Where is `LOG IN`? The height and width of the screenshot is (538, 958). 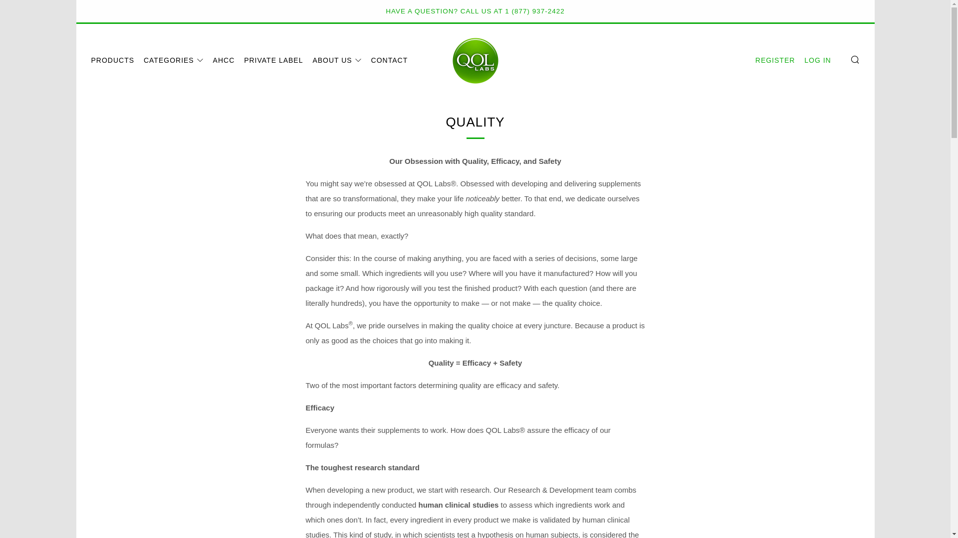
LOG IN is located at coordinates (817, 60).